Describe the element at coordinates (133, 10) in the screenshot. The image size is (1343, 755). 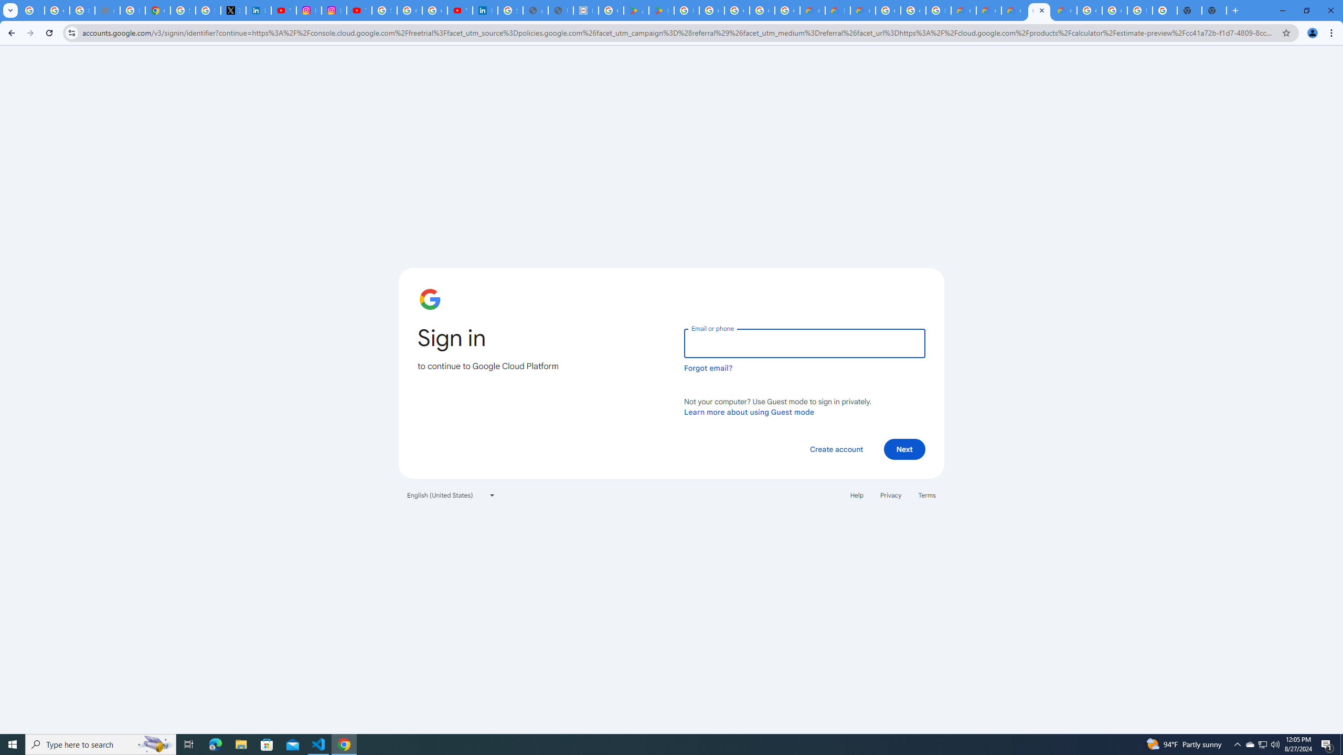
I see `Privacy Help Center - Policies Help` at that location.